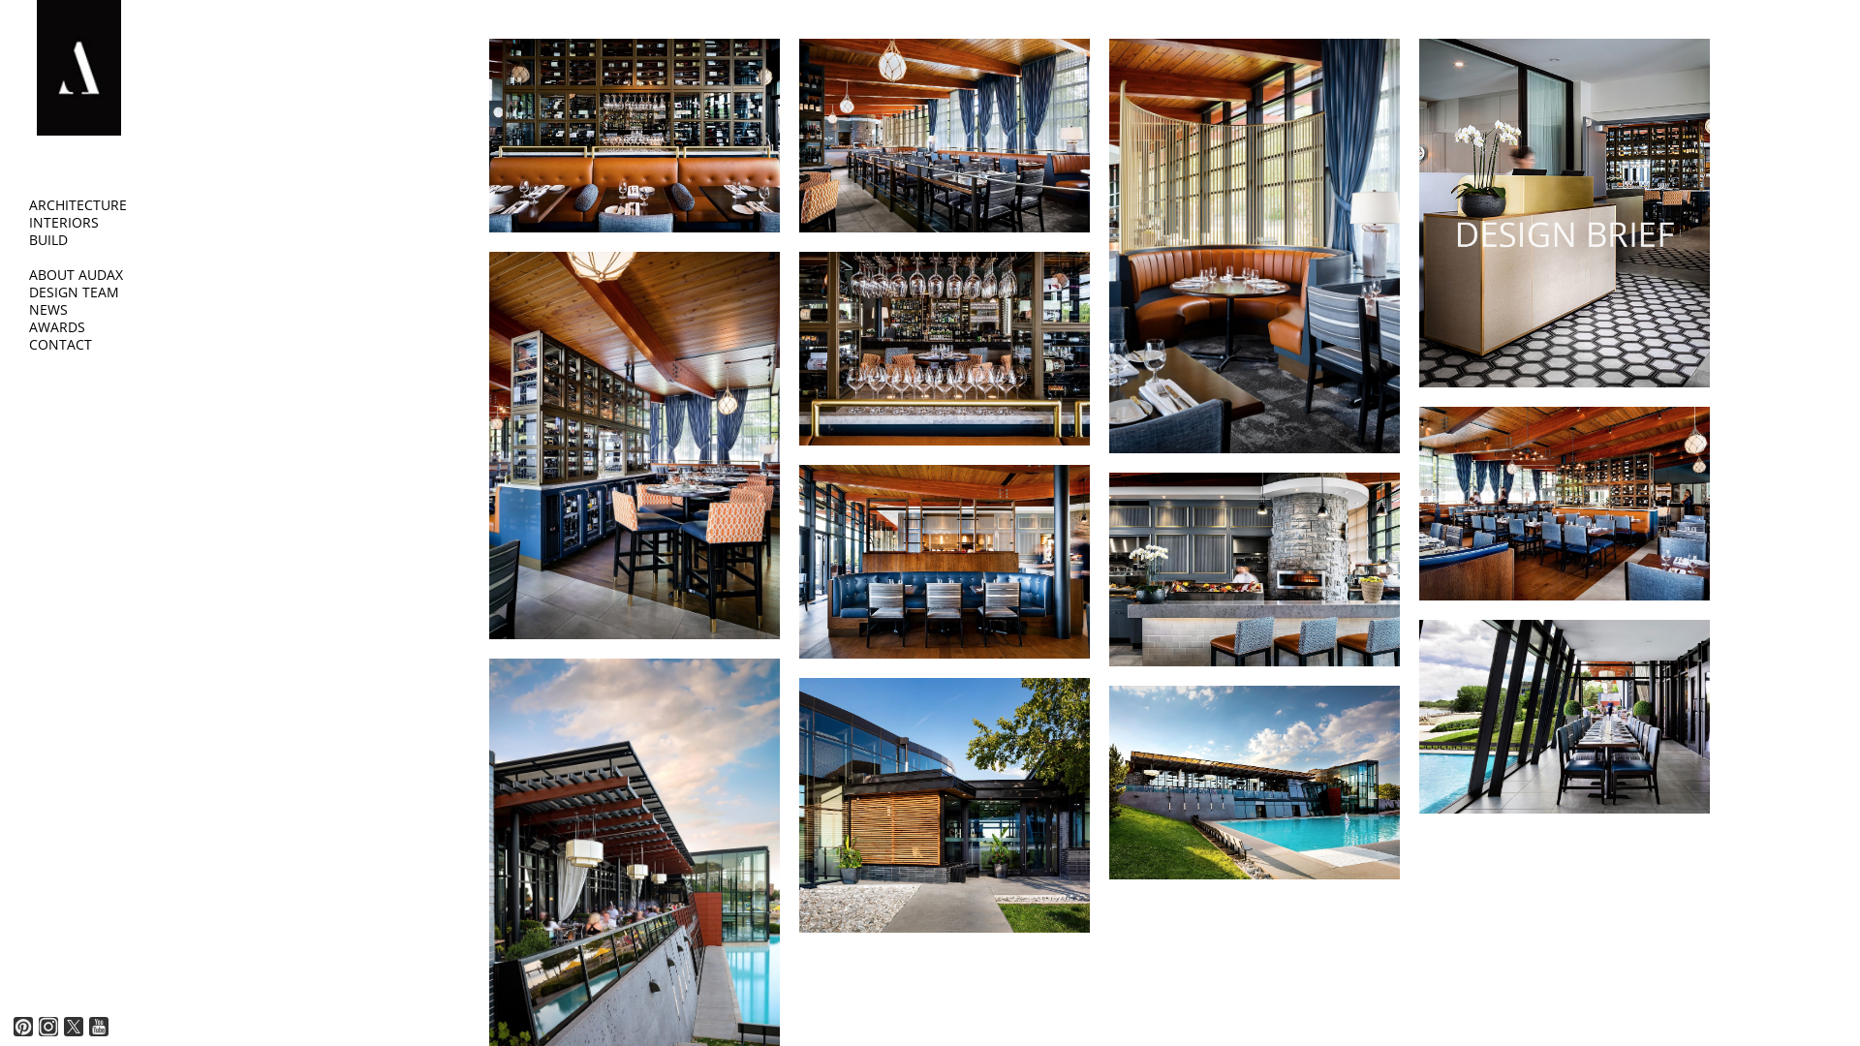  Describe the element at coordinates (77, 205) in the screenshot. I see `ARCHITECTURE` at that location.